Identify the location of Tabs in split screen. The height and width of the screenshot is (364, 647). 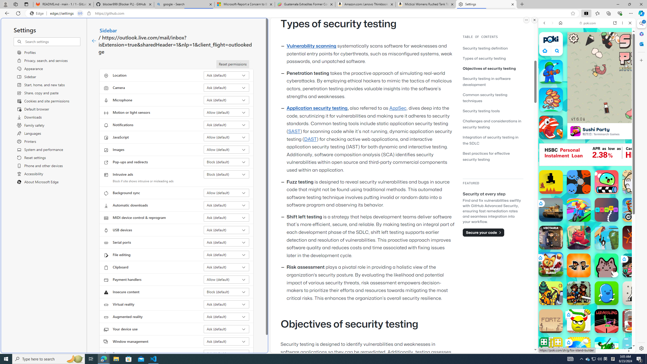
(80, 13).